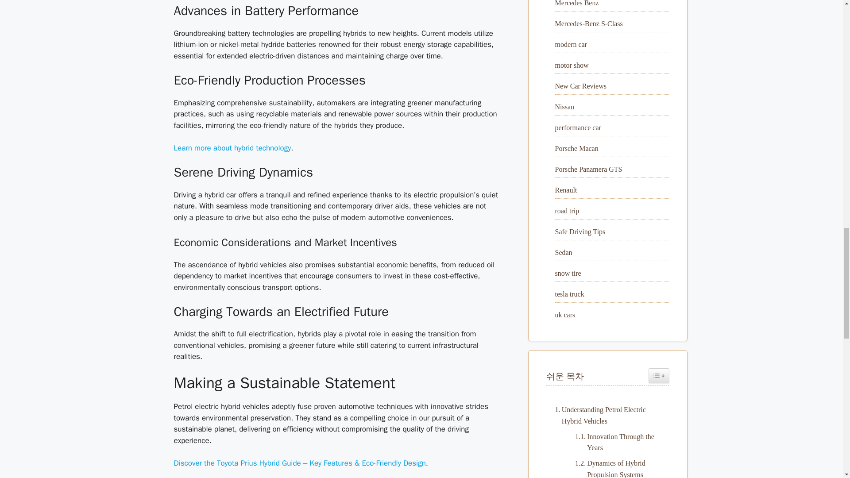  I want to click on Dynamics of Hybrid Propulsion Systems, so click(617, 467).